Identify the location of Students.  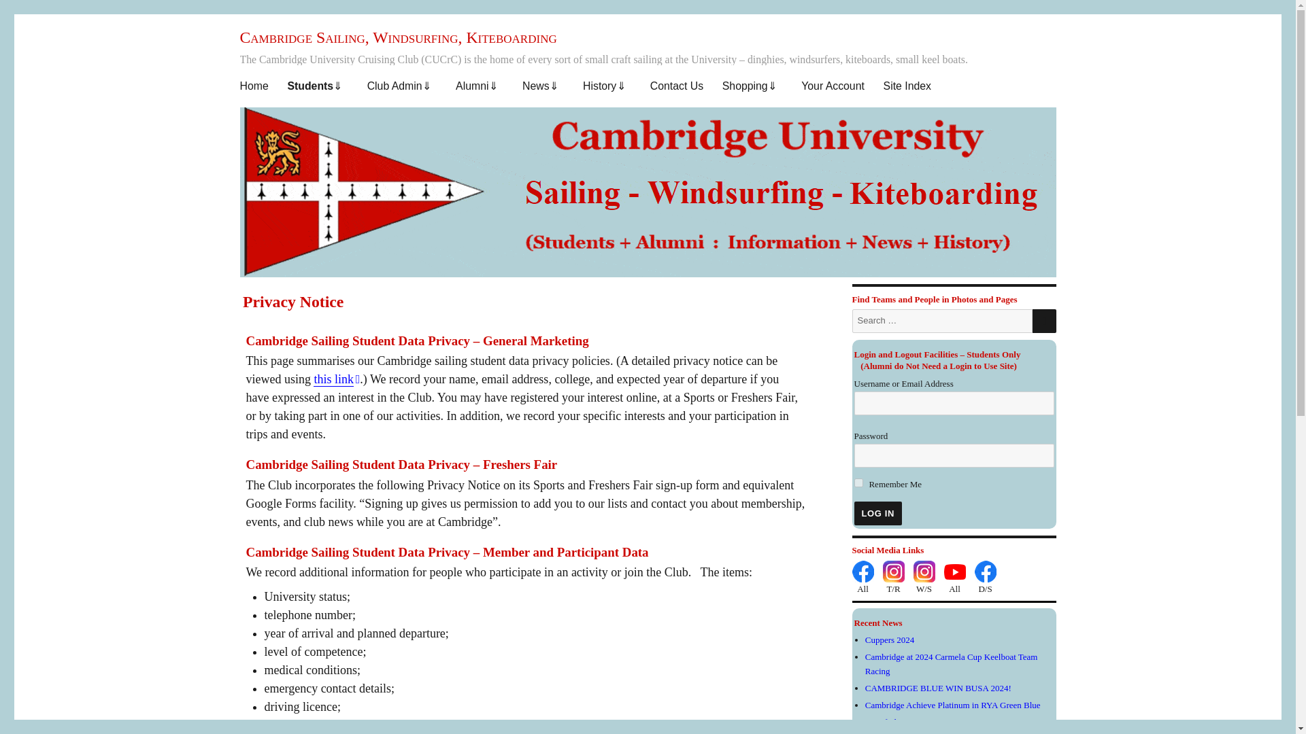
(318, 86).